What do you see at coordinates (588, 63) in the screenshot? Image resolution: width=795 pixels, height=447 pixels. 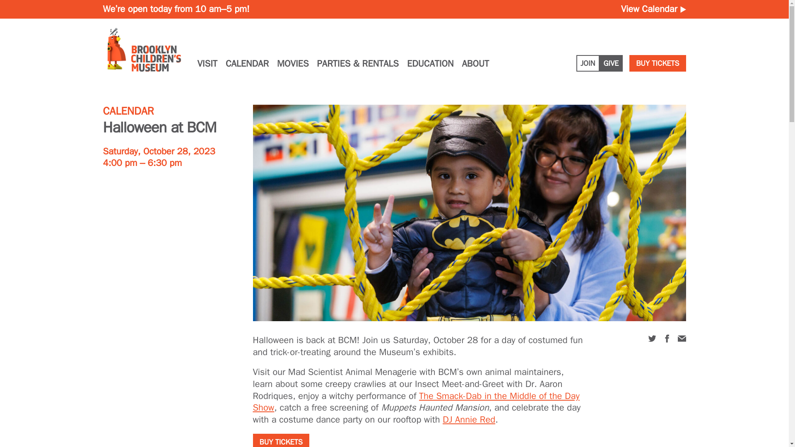 I see `JOIN` at bounding box center [588, 63].